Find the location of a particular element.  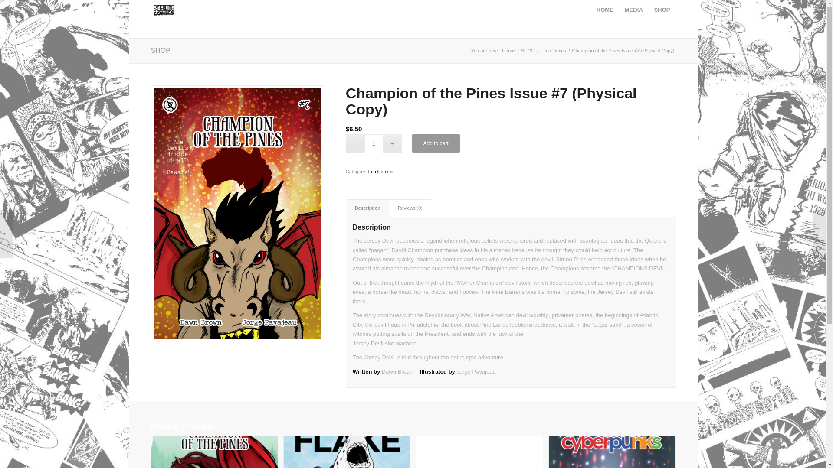

Eco Comics is located at coordinates (380, 171).